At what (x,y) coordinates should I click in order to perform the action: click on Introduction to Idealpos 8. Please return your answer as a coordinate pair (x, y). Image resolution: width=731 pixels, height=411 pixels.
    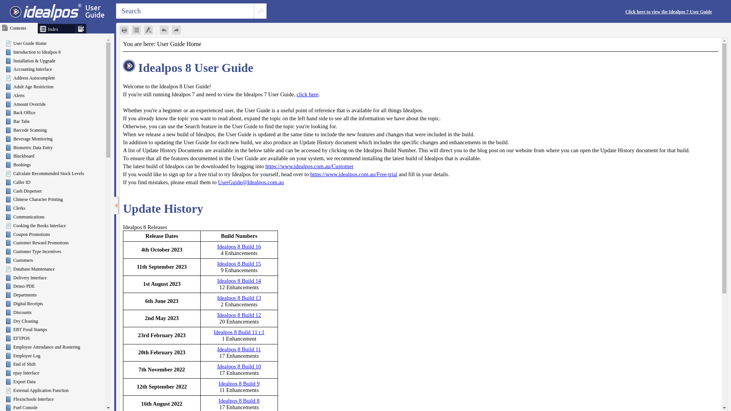
    Looking at the image, I should click on (37, 52).